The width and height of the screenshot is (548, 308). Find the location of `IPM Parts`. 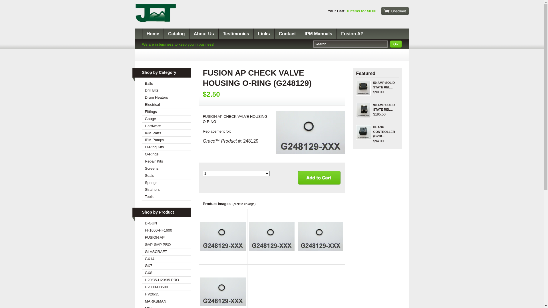

IPM Parts is located at coordinates (166, 133).